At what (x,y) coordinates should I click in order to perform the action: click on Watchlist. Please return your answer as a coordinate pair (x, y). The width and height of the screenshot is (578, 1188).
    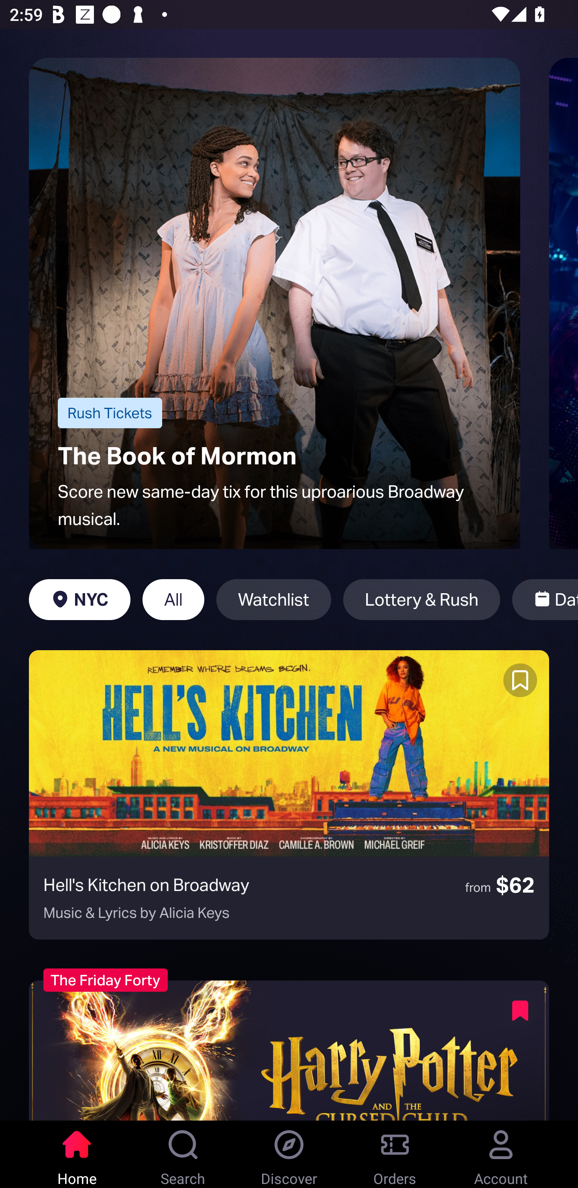
    Looking at the image, I should click on (274, 600).